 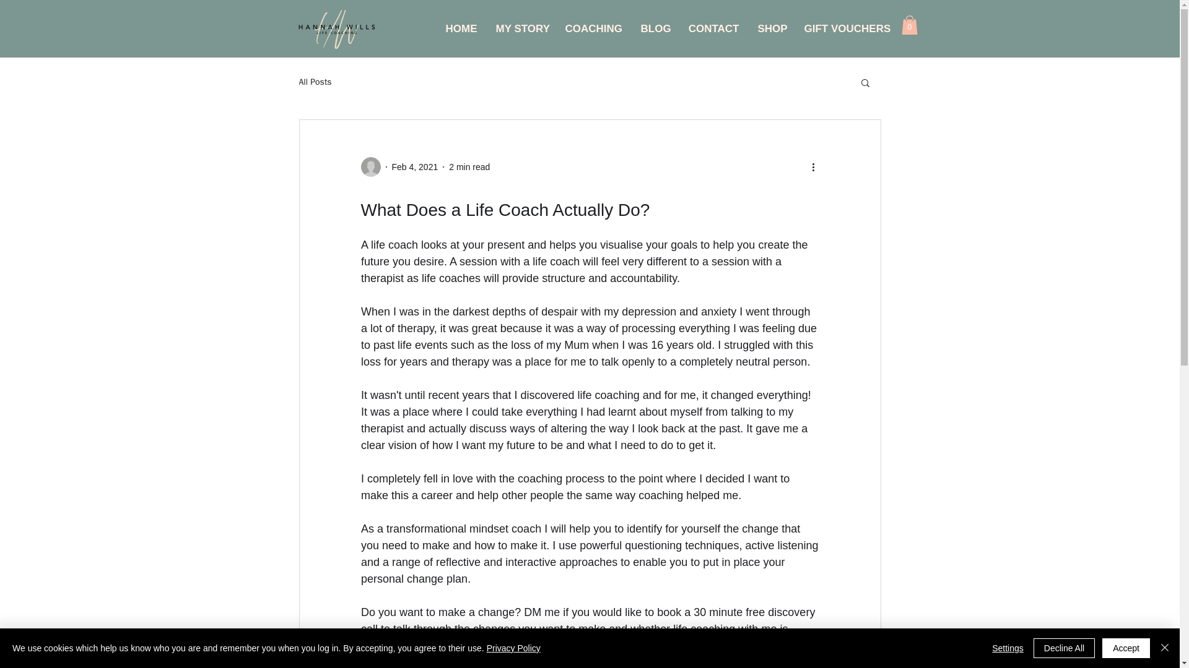 What do you see at coordinates (414, 167) in the screenshot?
I see `Feb 4, 2021` at bounding box center [414, 167].